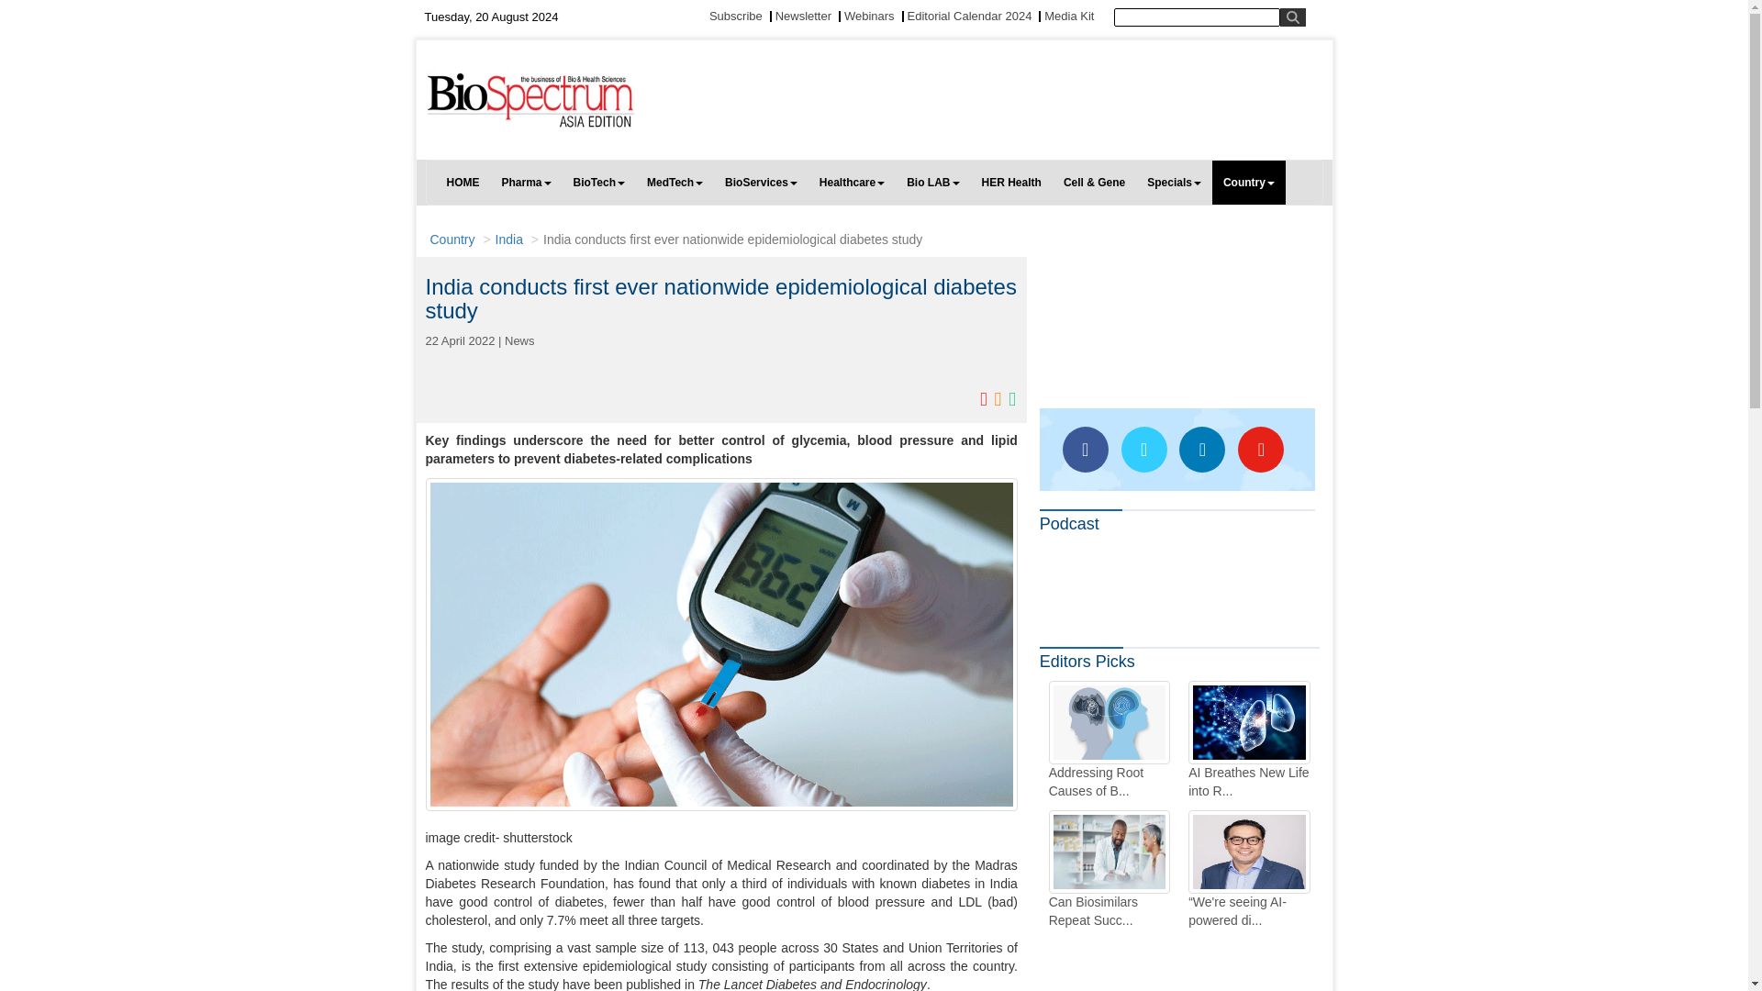 This screenshot has height=991, width=1762. I want to click on Subscribe, so click(736, 15).